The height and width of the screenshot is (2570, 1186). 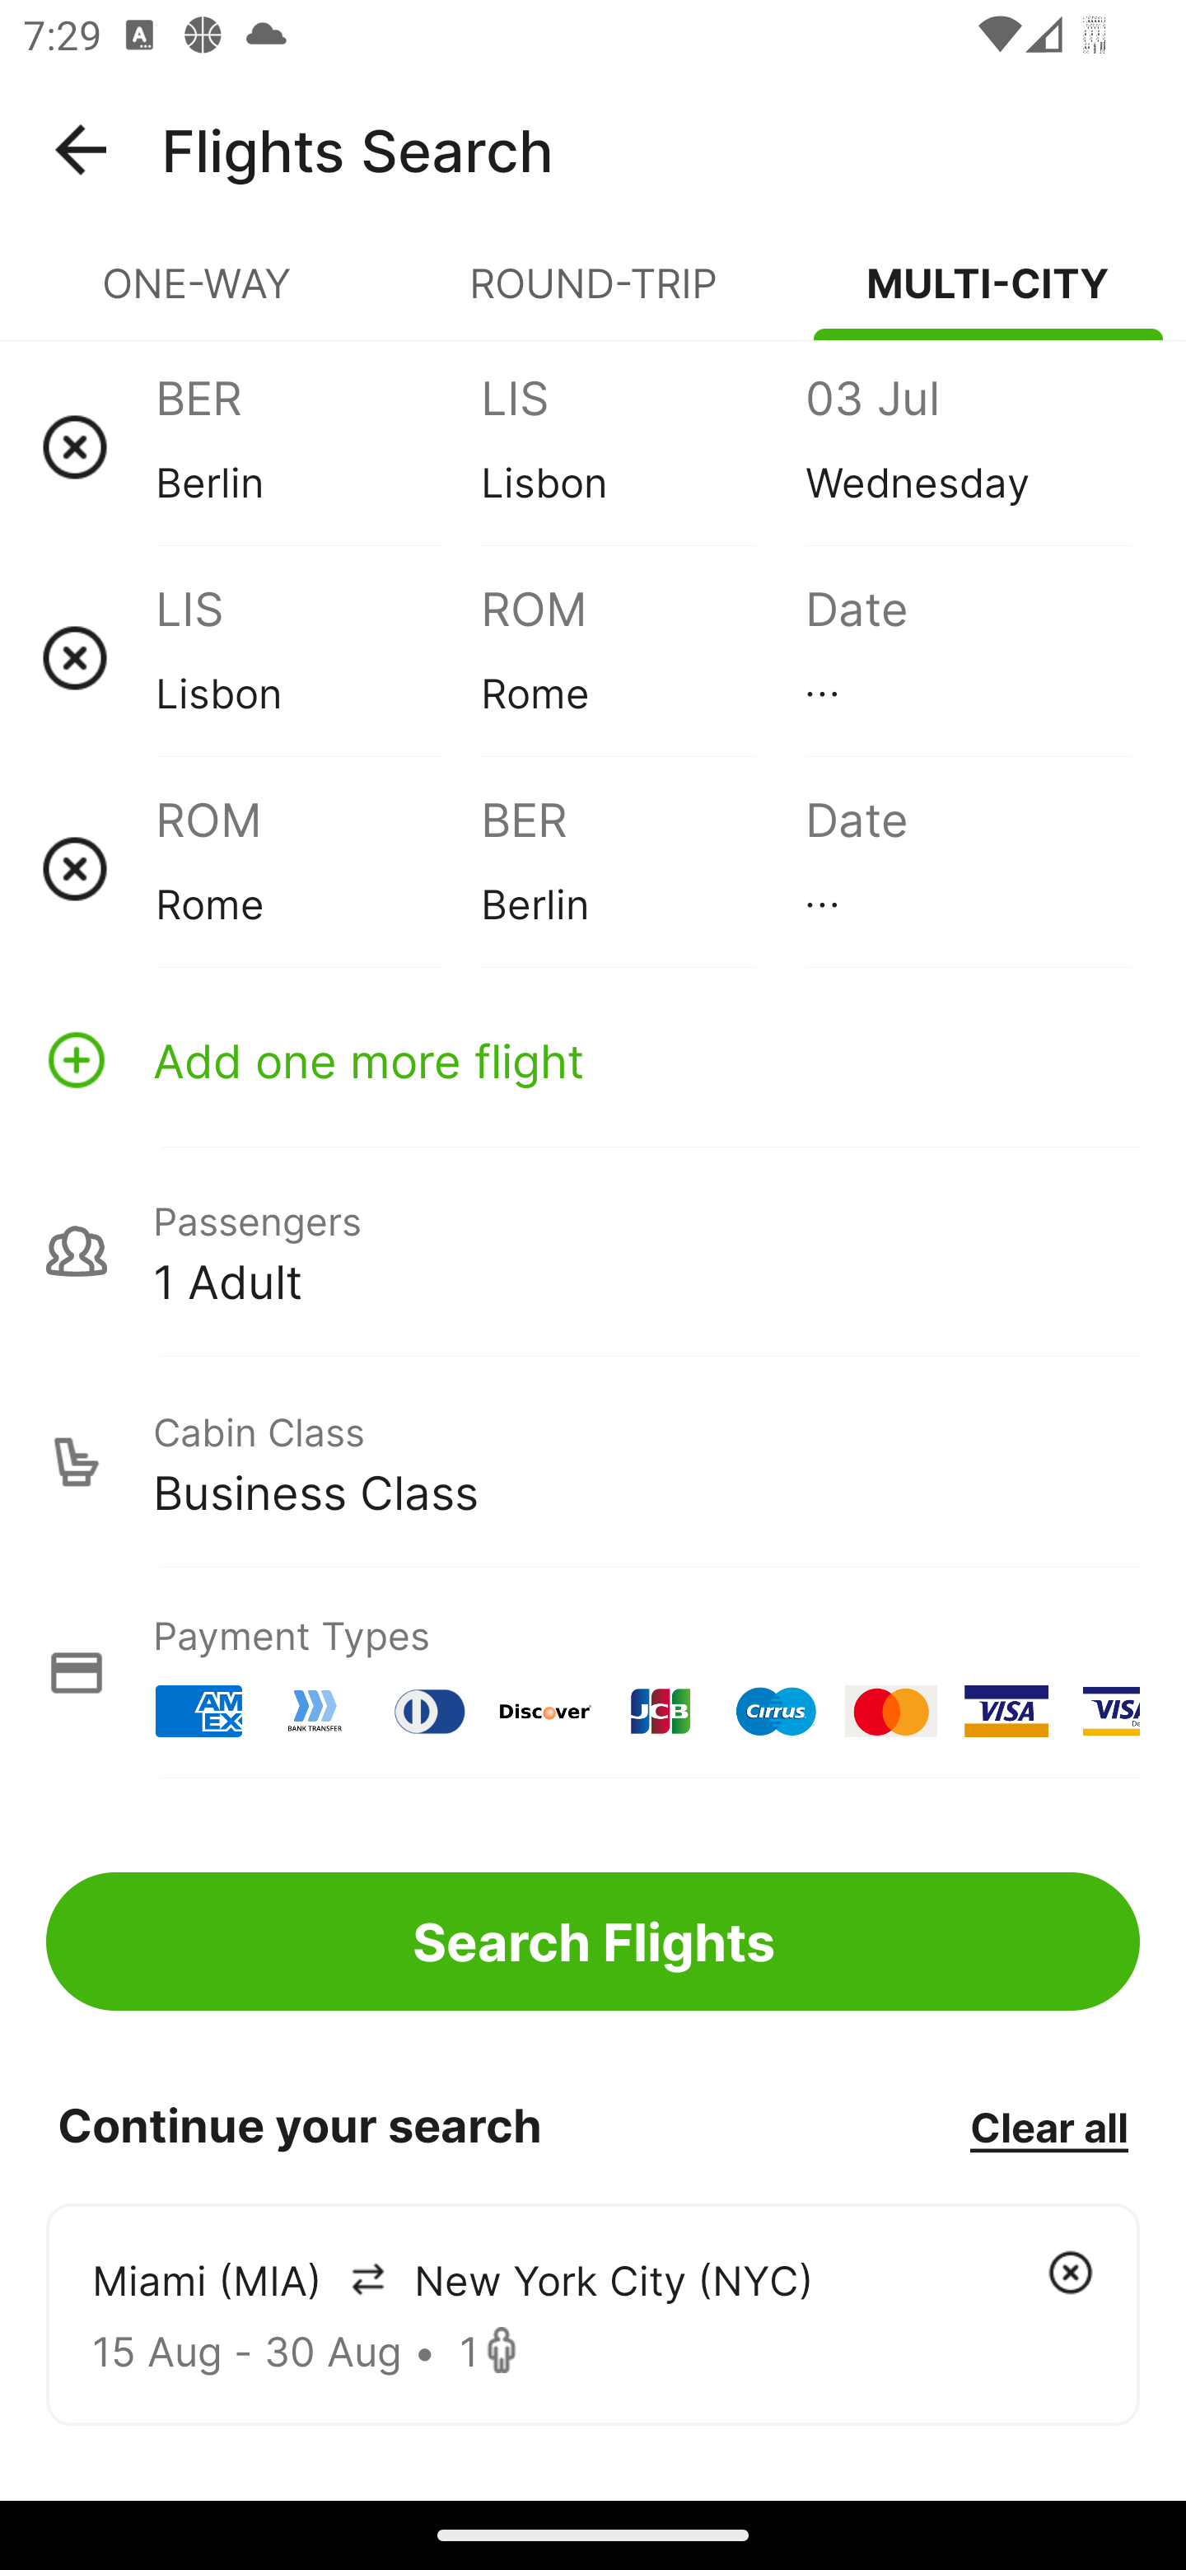 What do you see at coordinates (642, 446) in the screenshot?
I see `LIS Lisbon` at bounding box center [642, 446].